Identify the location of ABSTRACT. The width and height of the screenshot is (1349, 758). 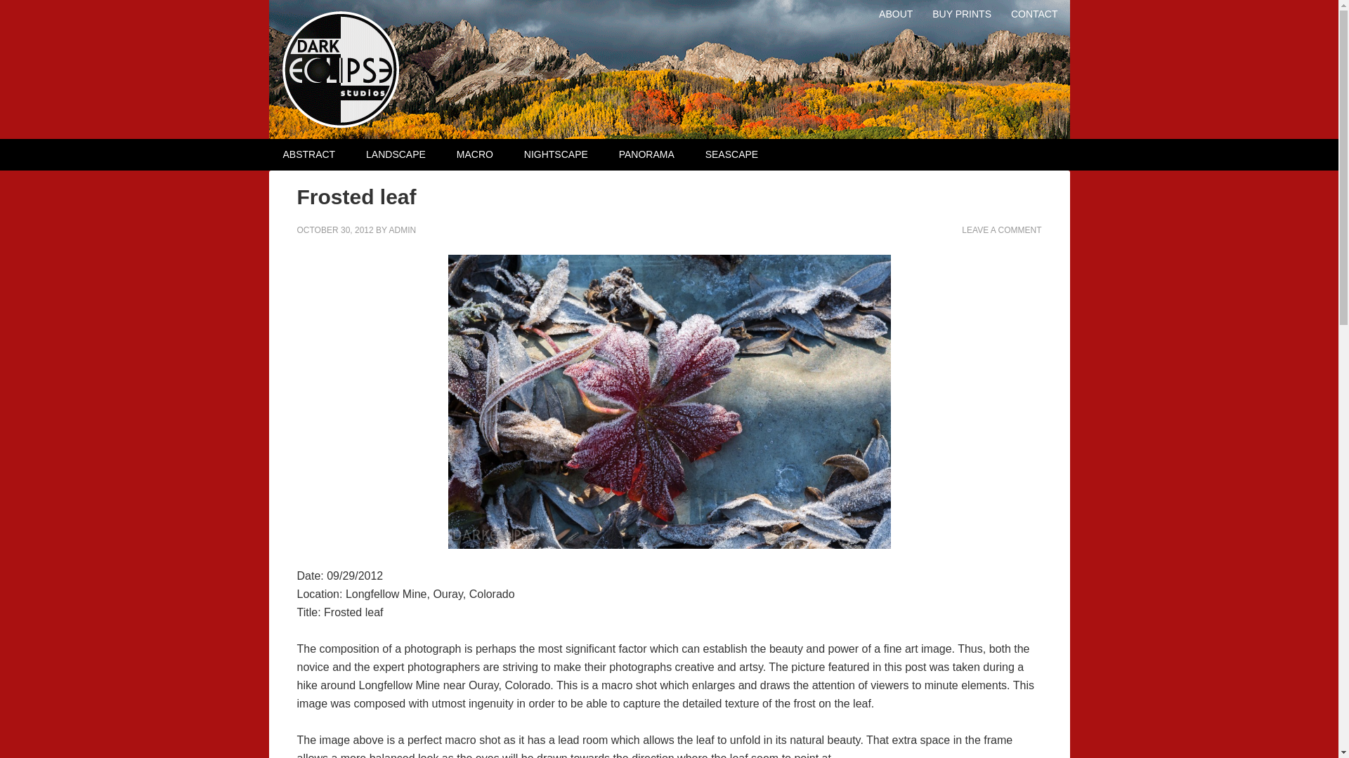
(309, 154).